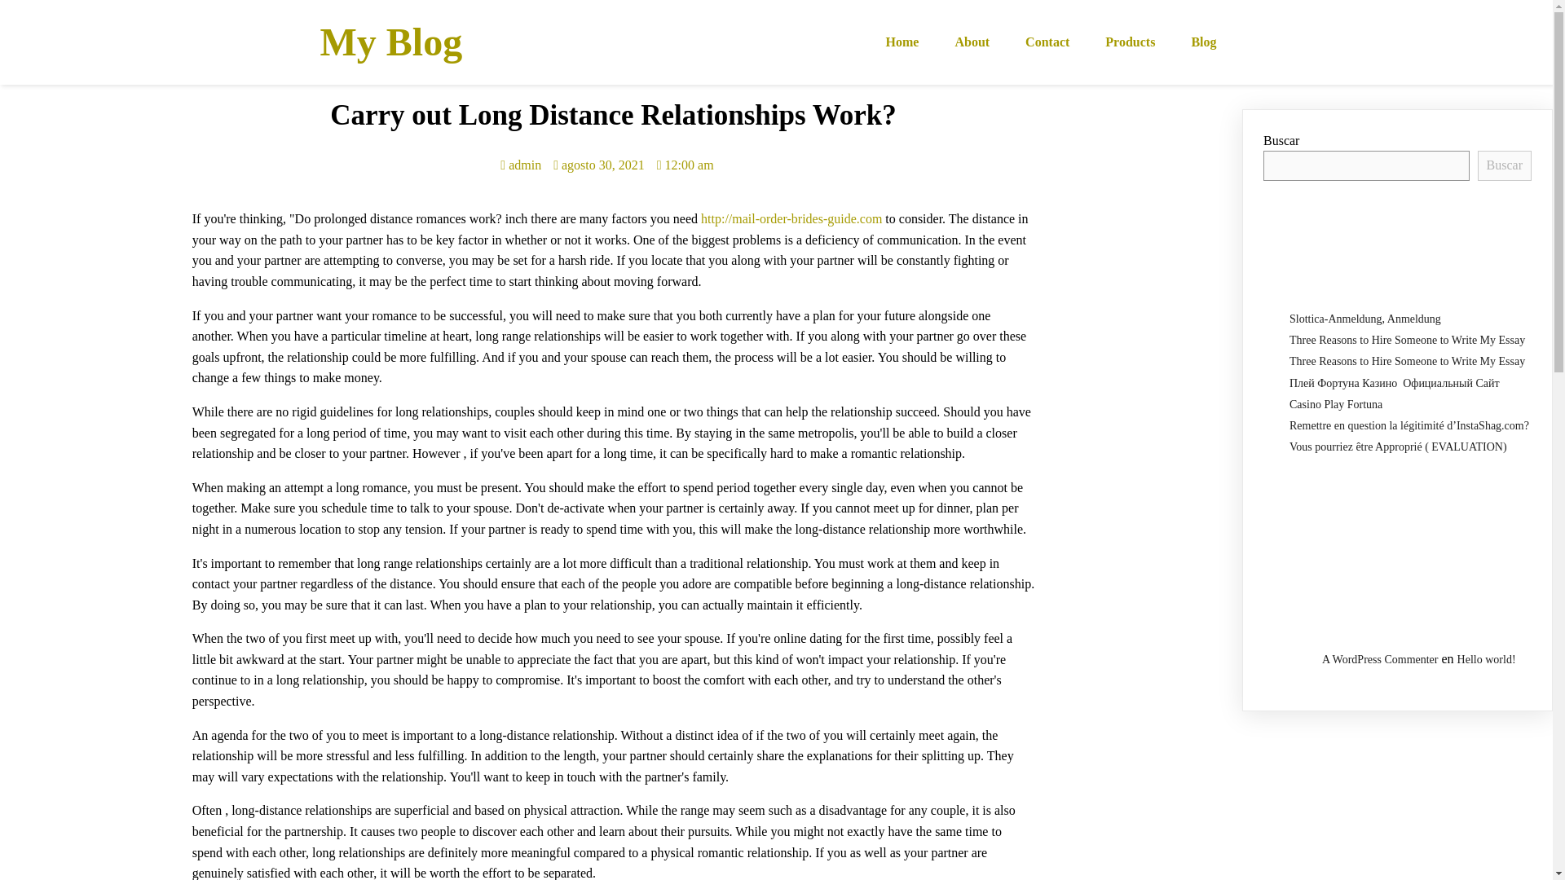  I want to click on Three Reasons to Hire Someone to Write My Essay, so click(1407, 362).